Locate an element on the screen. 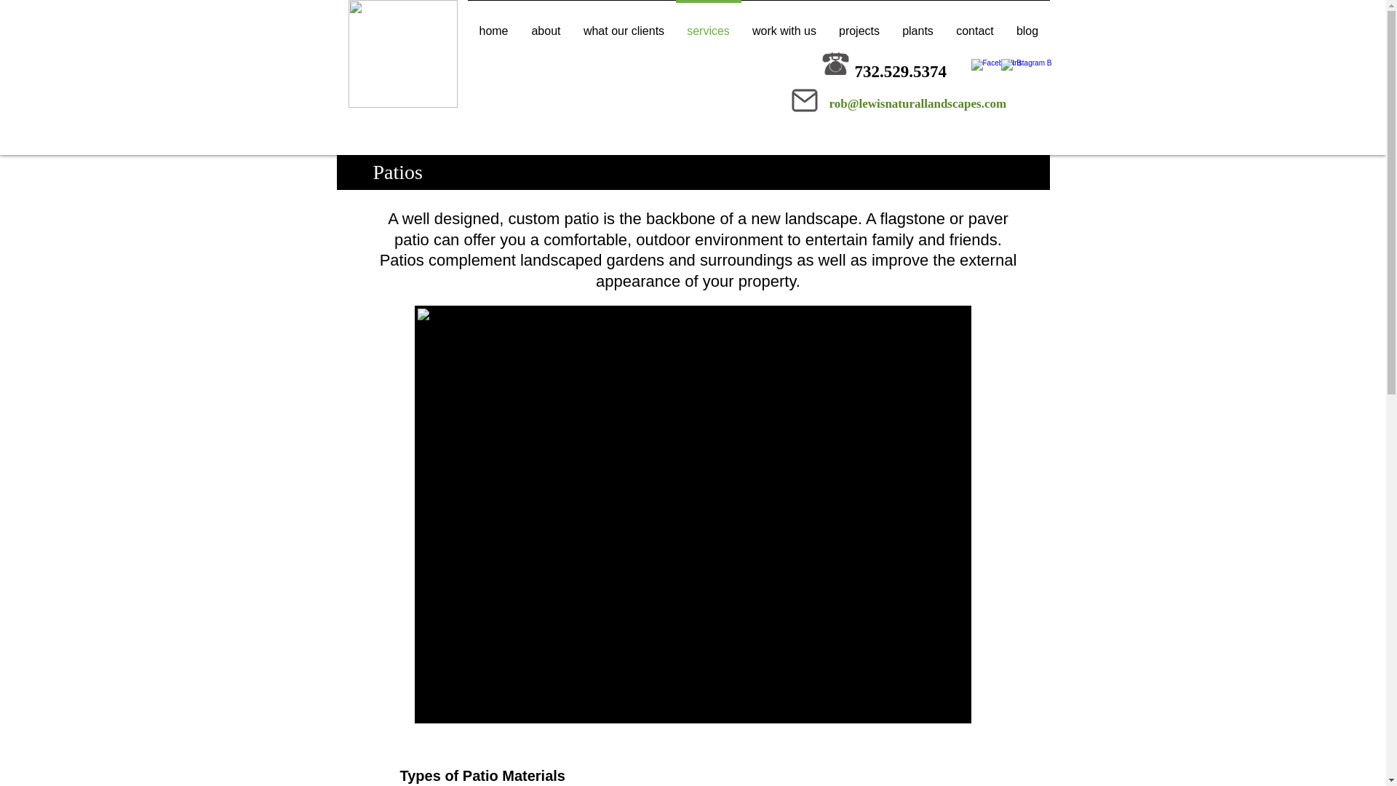 This screenshot has height=786, width=1397. contact is located at coordinates (974, 25).